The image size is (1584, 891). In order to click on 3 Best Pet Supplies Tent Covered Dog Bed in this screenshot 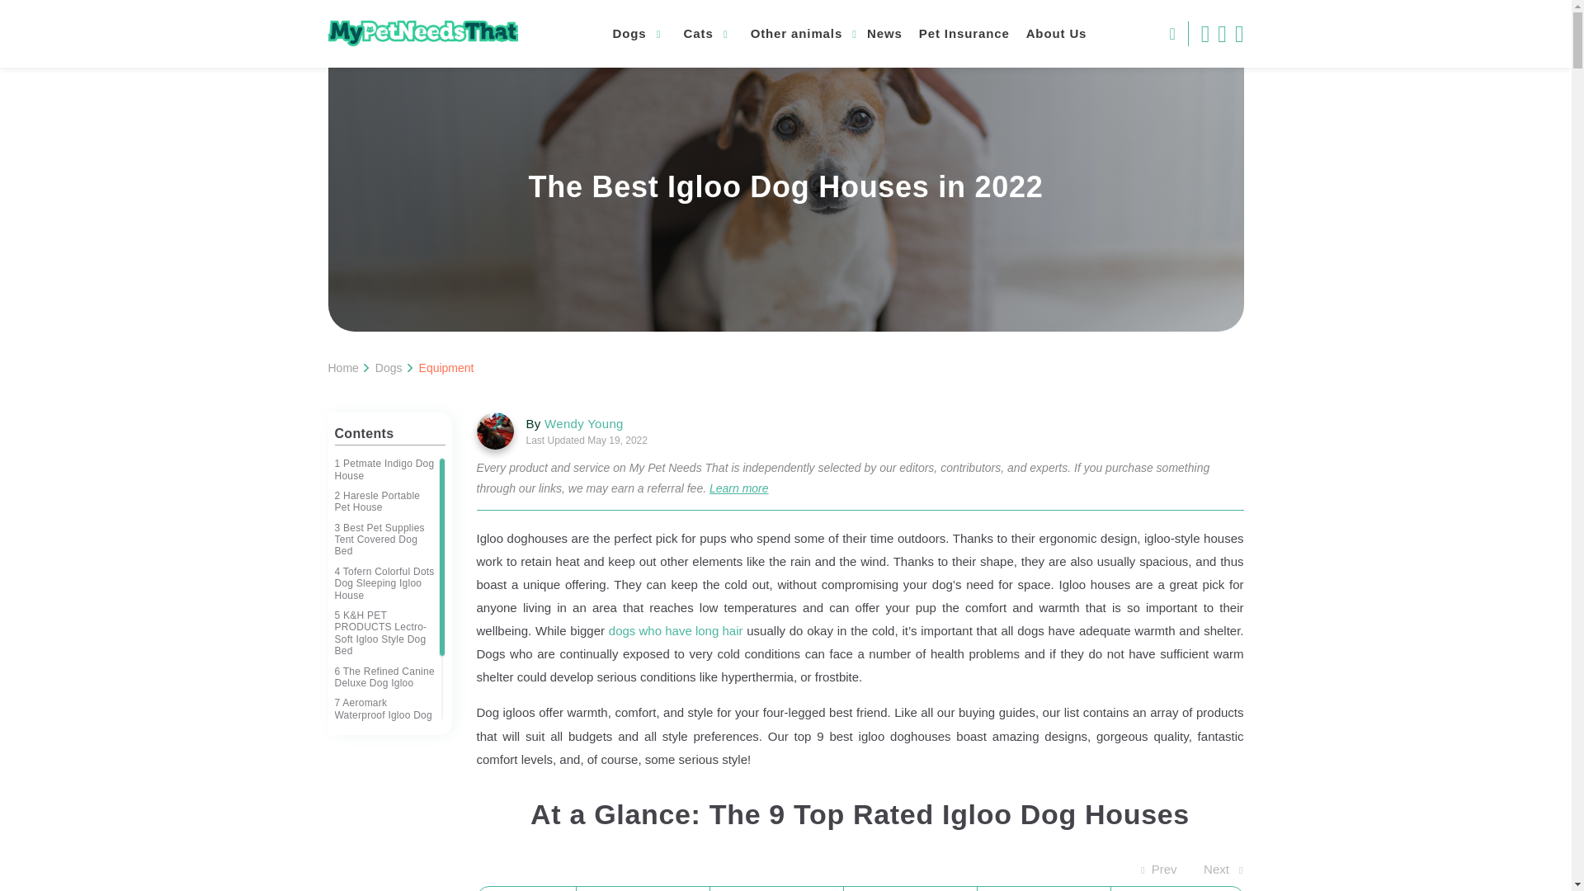, I will do `click(384, 540)`.